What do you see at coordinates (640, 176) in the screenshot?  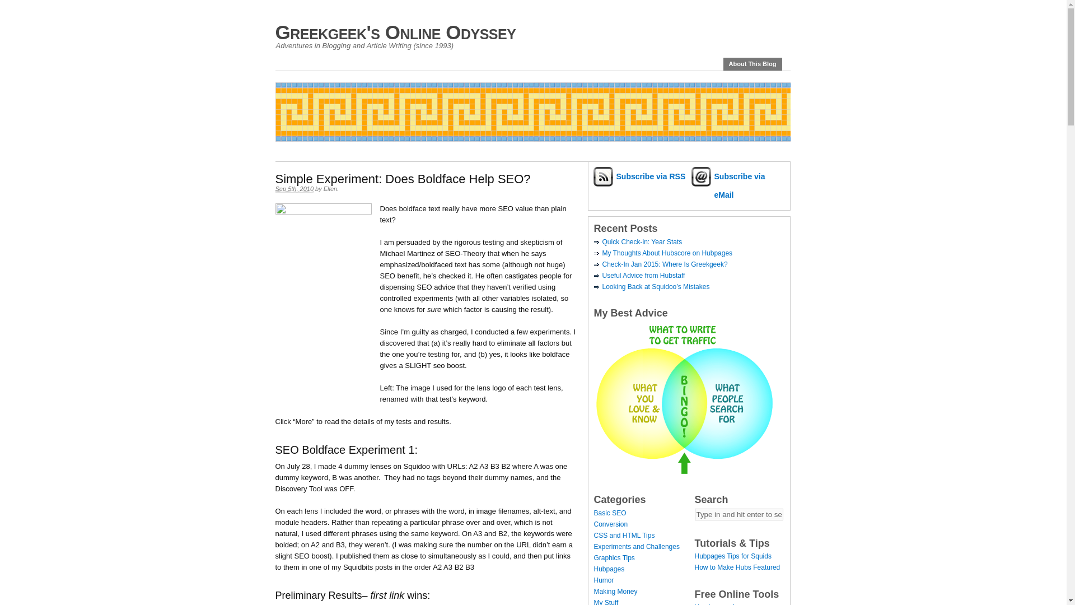 I see `Subscribe via RSS` at bounding box center [640, 176].